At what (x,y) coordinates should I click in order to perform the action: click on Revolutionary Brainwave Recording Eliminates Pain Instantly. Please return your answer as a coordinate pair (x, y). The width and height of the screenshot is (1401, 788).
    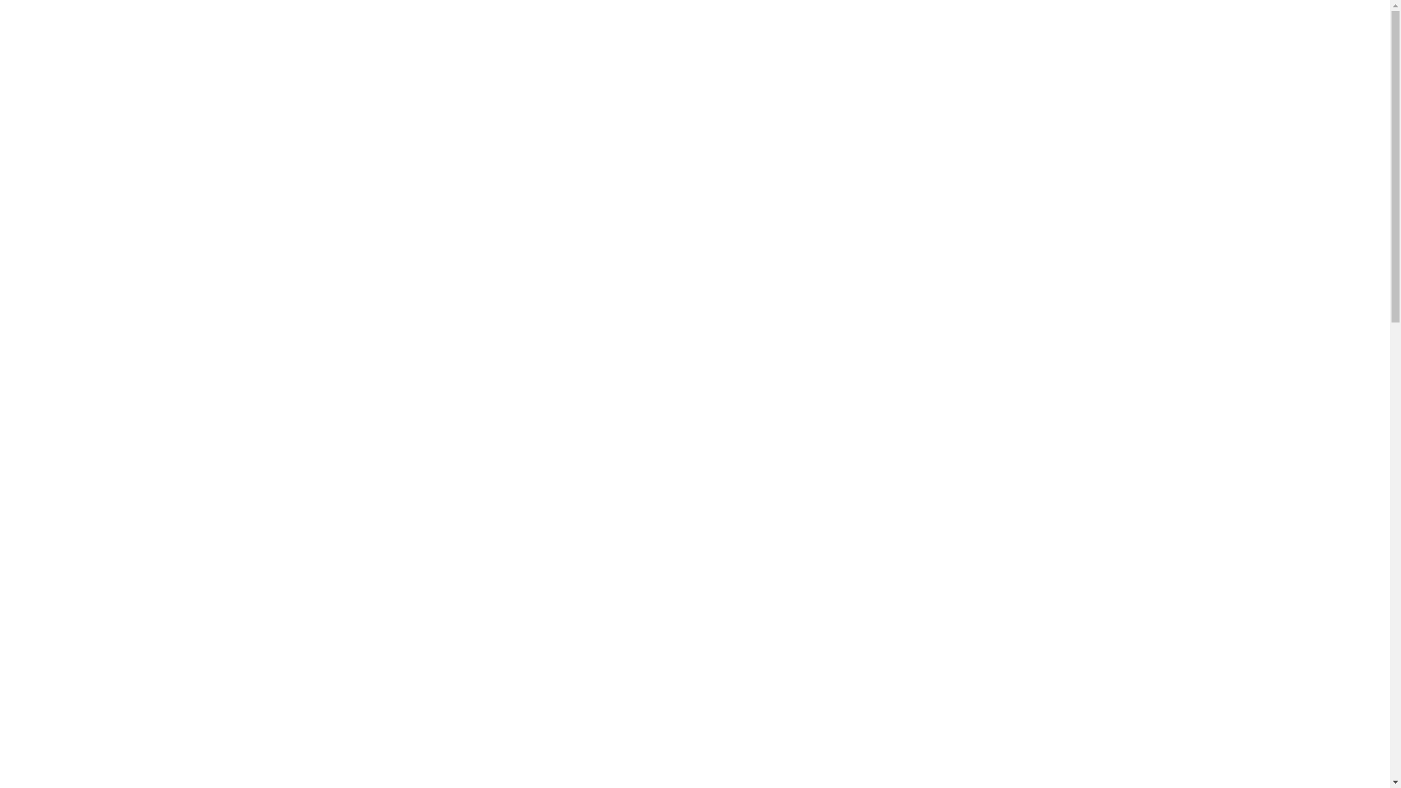
    Looking at the image, I should click on (1021, 444).